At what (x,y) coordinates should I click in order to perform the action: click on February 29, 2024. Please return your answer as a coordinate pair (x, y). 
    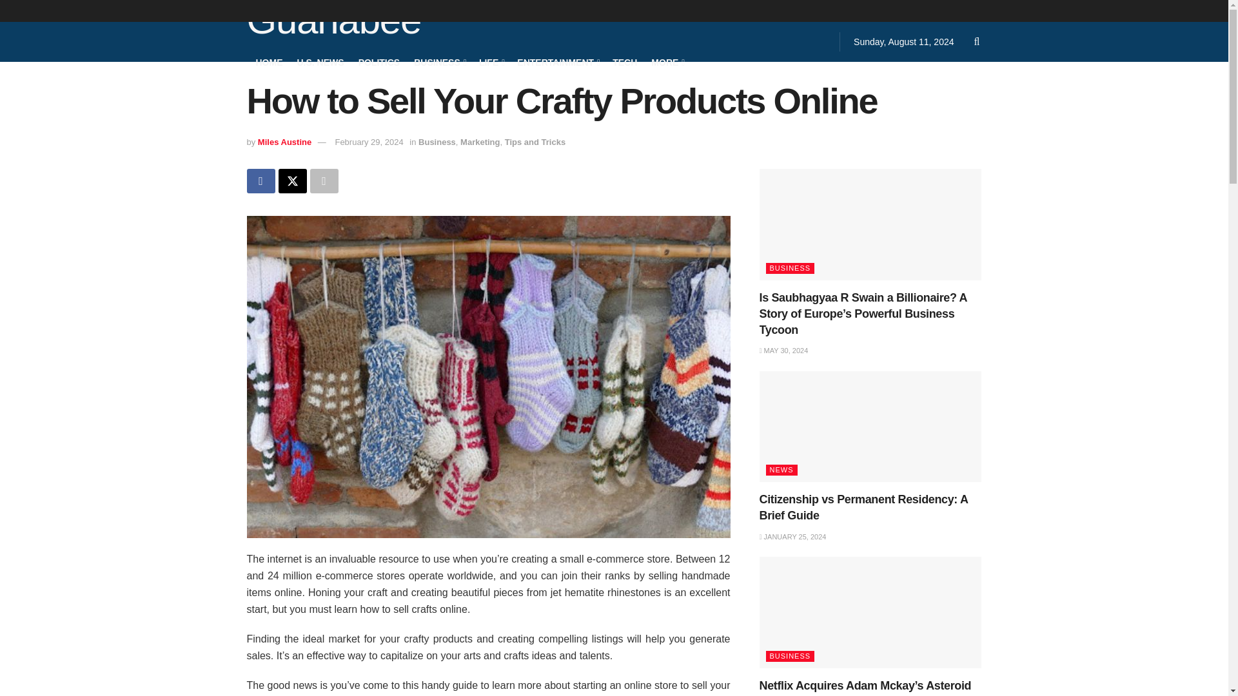
    Looking at the image, I should click on (369, 142).